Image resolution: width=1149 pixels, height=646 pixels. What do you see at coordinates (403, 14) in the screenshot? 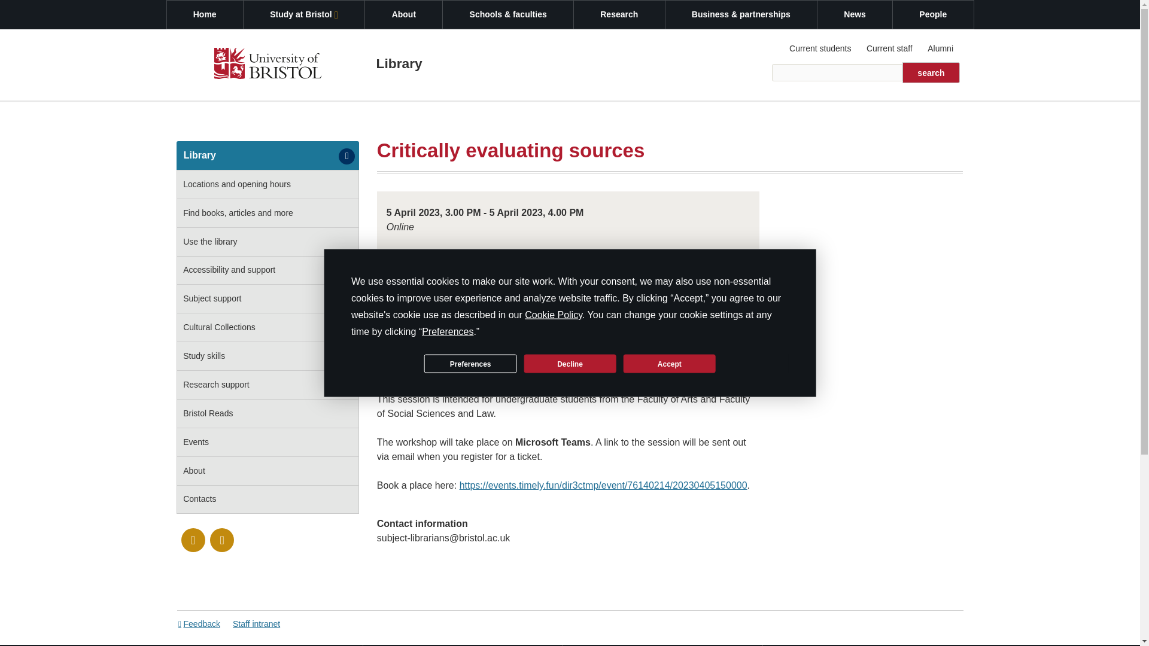
I see `About` at bounding box center [403, 14].